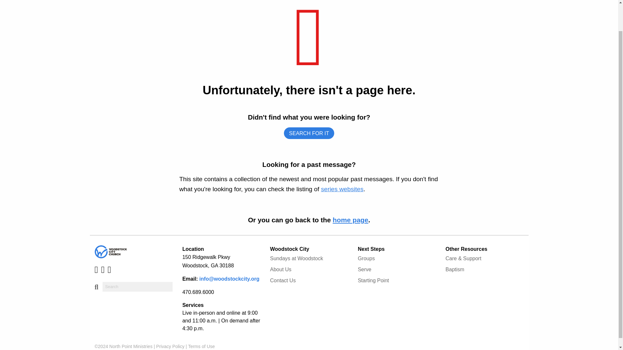 Image resolution: width=623 pixels, height=350 pixels. Describe the element at coordinates (350, 220) in the screenshot. I see `home page` at that location.